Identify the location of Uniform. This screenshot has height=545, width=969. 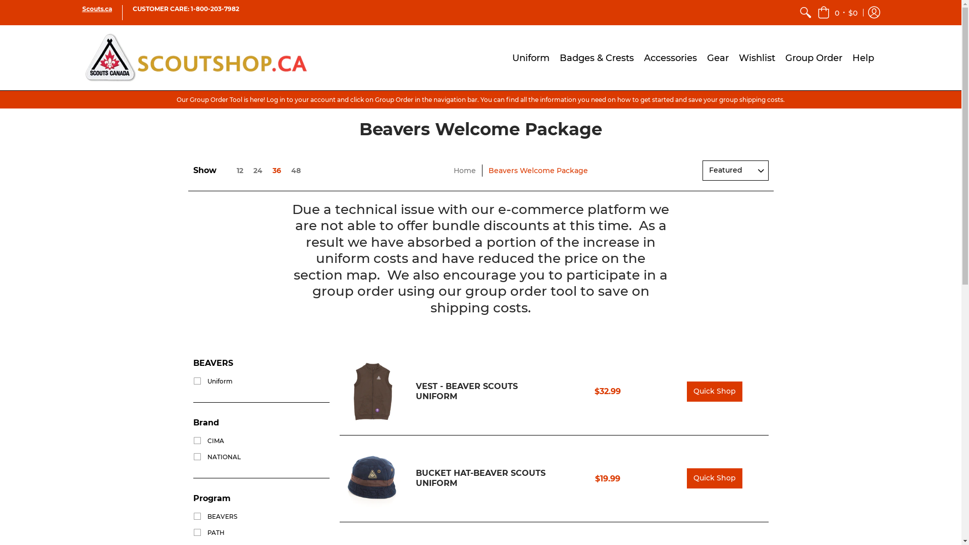
(531, 58).